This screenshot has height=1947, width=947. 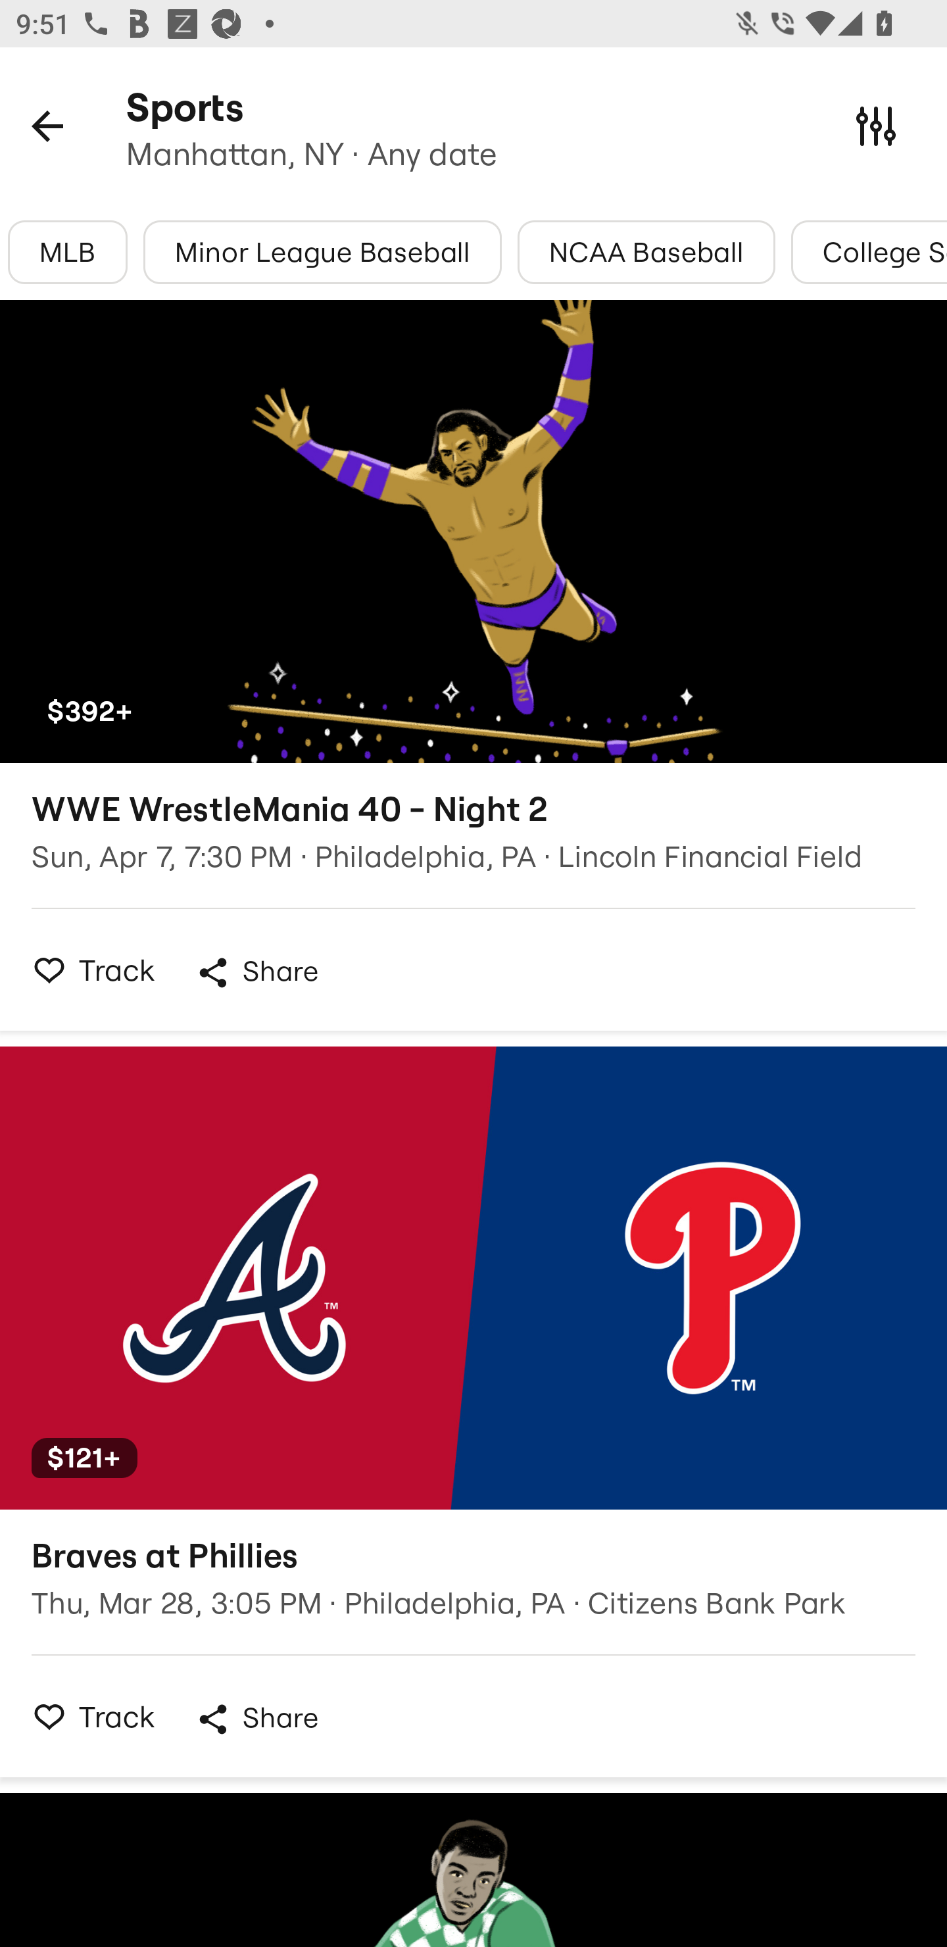 What do you see at coordinates (869, 252) in the screenshot?
I see `College Softball` at bounding box center [869, 252].